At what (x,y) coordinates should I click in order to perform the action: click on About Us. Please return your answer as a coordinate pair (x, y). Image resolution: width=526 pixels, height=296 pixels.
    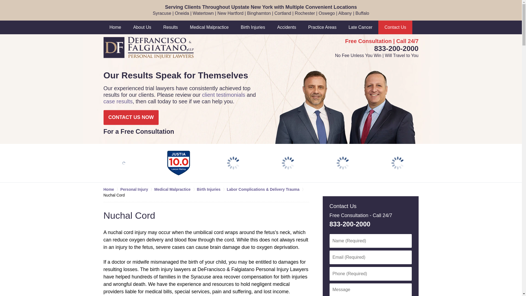
    Looking at the image, I should click on (142, 27).